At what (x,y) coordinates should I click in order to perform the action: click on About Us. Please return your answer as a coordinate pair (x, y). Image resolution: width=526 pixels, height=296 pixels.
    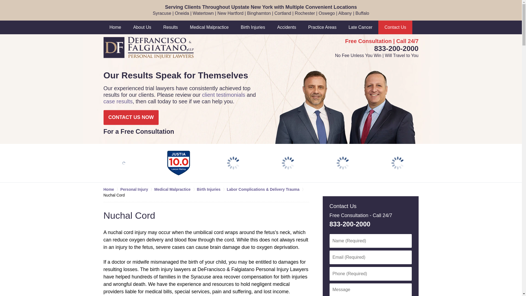
    Looking at the image, I should click on (142, 27).